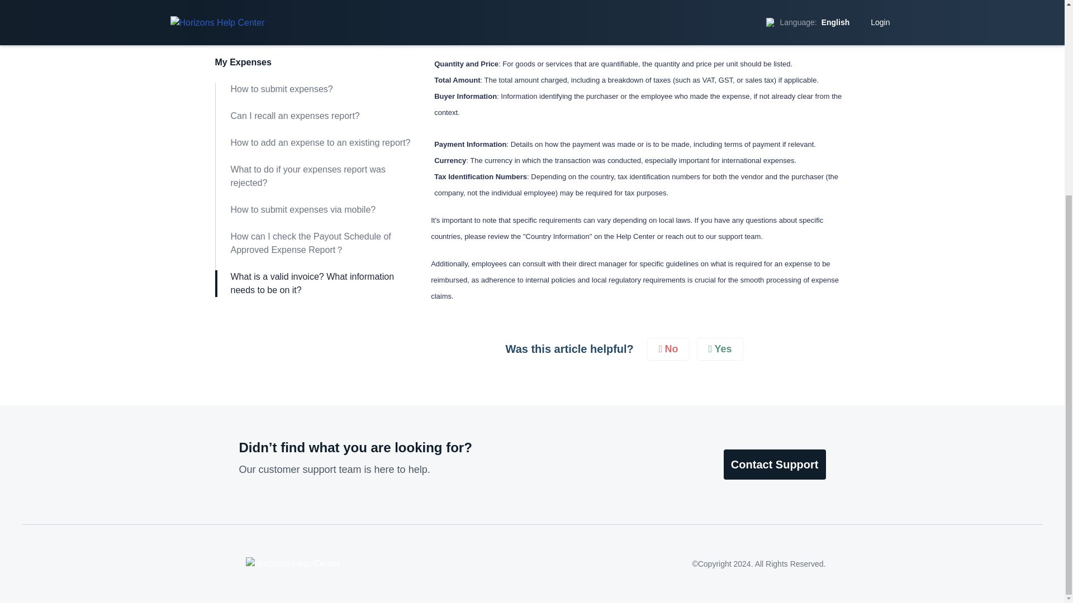 This screenshot has width=1073, height=603. What do you see at coordinates (720, 348) in the screenshot?
I see `Yes` at bounding box center [720, 348].